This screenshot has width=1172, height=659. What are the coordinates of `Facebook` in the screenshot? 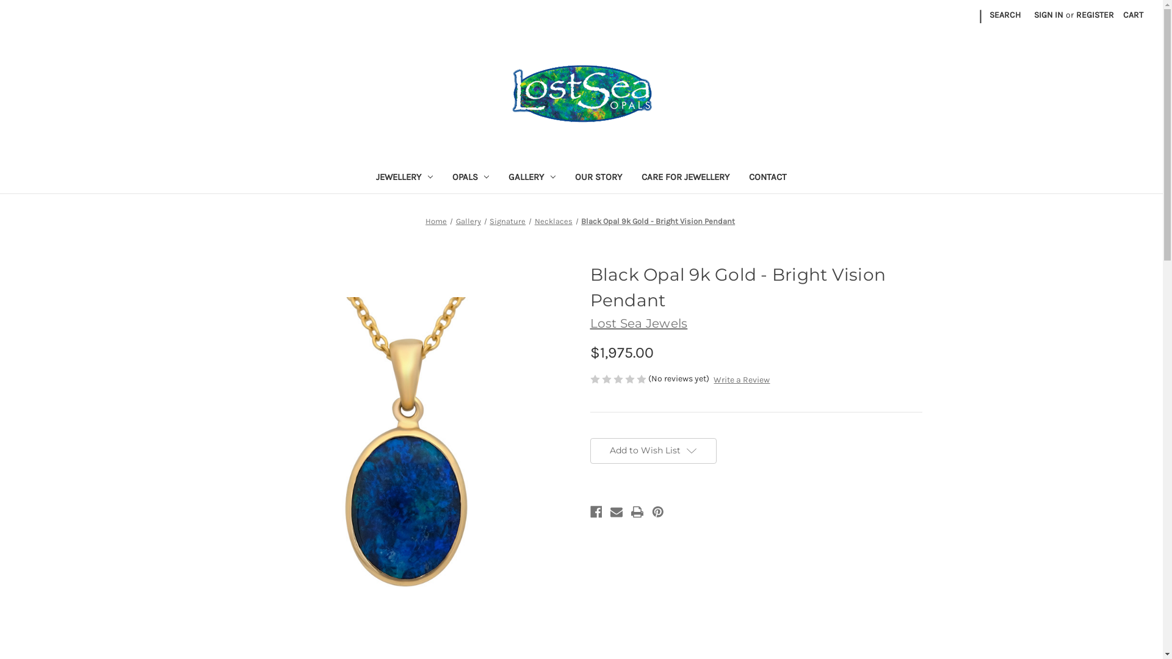 It's located at (596, 512).